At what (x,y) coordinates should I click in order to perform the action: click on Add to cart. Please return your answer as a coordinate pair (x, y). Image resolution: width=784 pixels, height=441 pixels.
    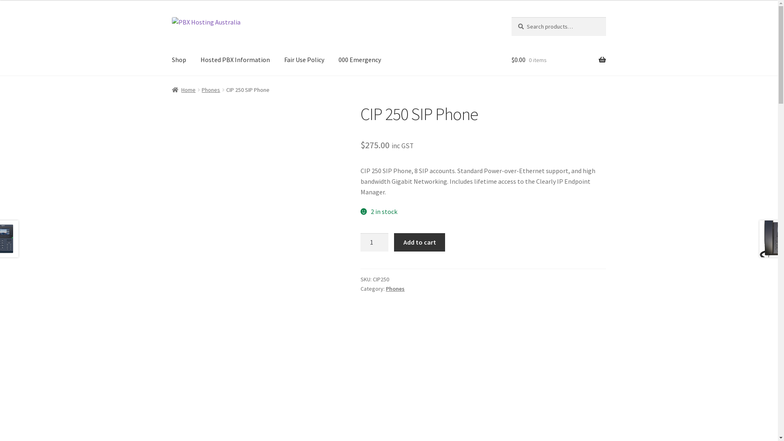
    Looking at the image, I should click on (419, 243).